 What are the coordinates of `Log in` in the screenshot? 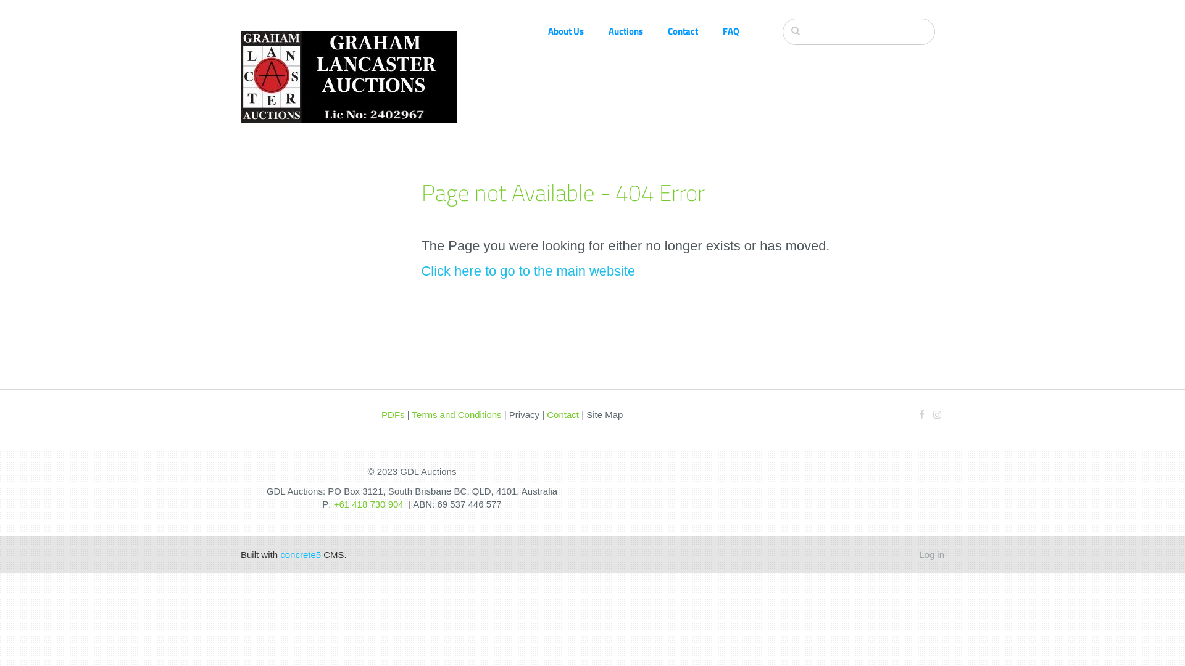 It's located at (932, 555).